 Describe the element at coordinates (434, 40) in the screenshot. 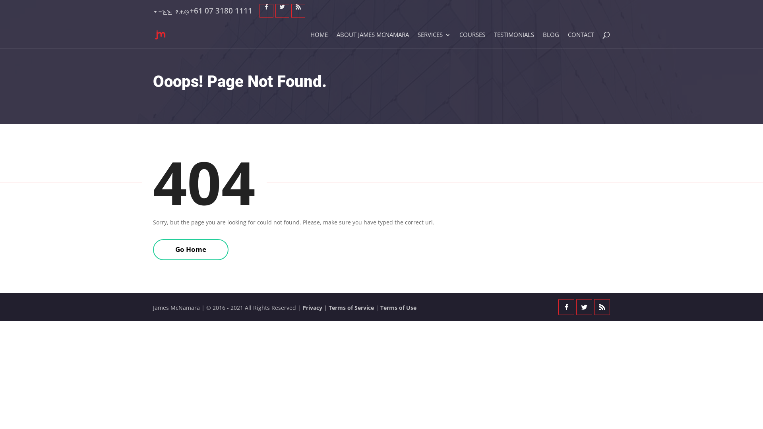

I see `SERVICES` at that location.